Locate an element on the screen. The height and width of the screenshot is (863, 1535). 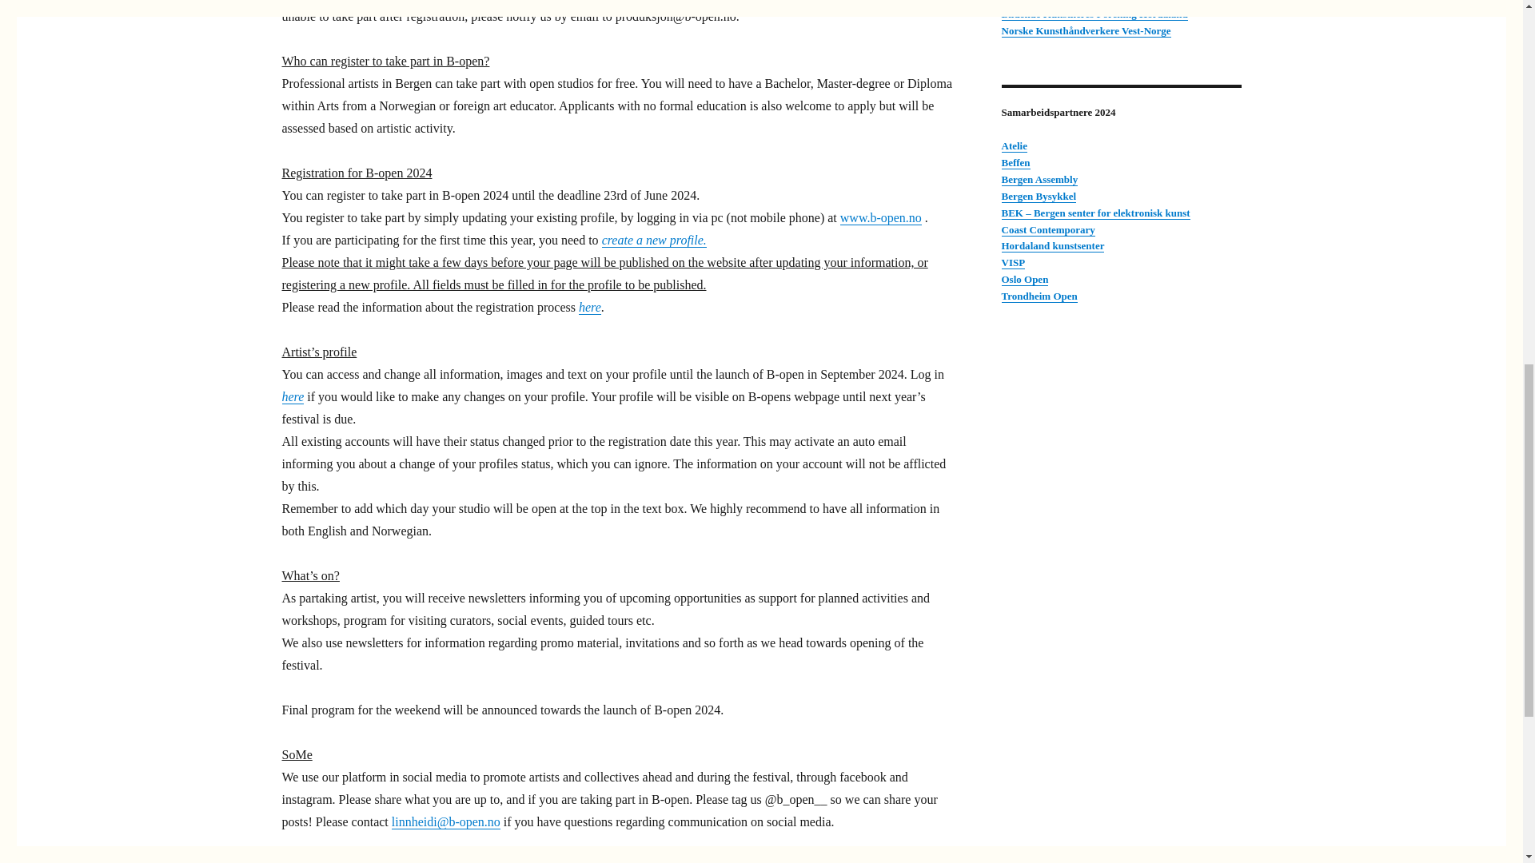
Bildende Kunstneres Forening Hordaland is located at coordinates (1094, 13).